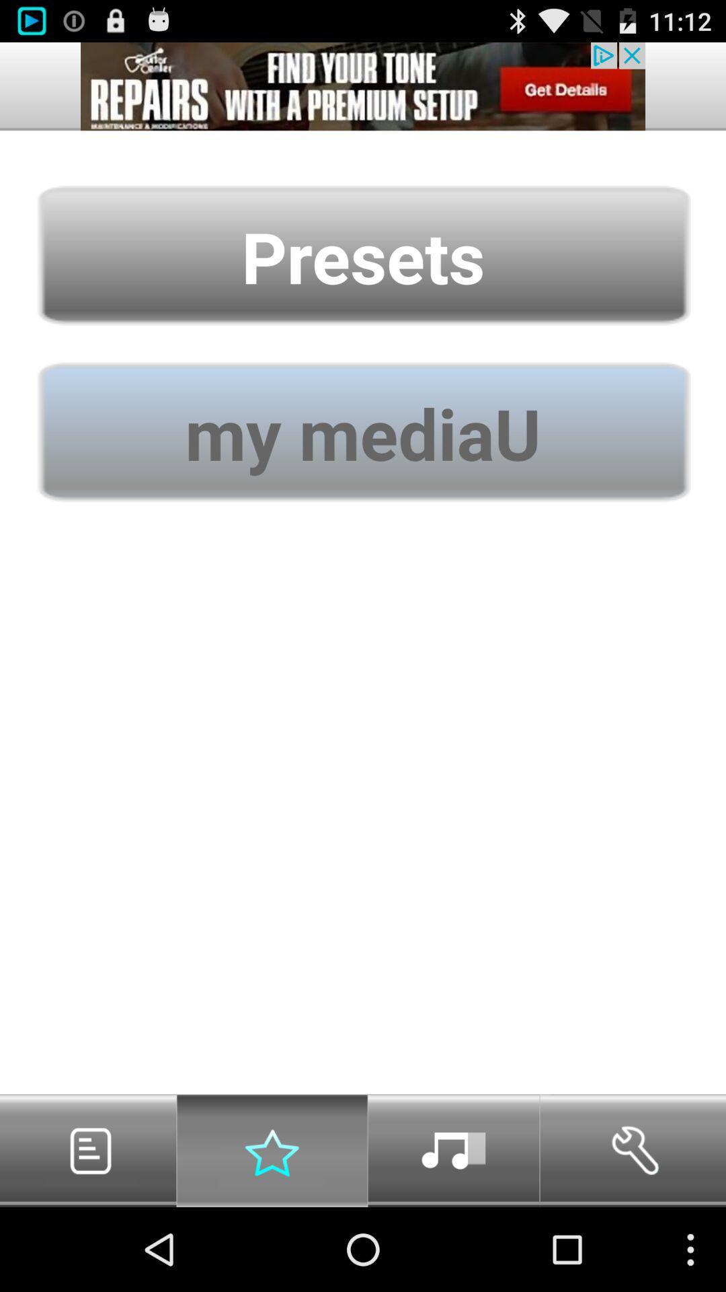 The height and width of the screenshot is (1292, 726). I want to click on for add, so click(363, 86).